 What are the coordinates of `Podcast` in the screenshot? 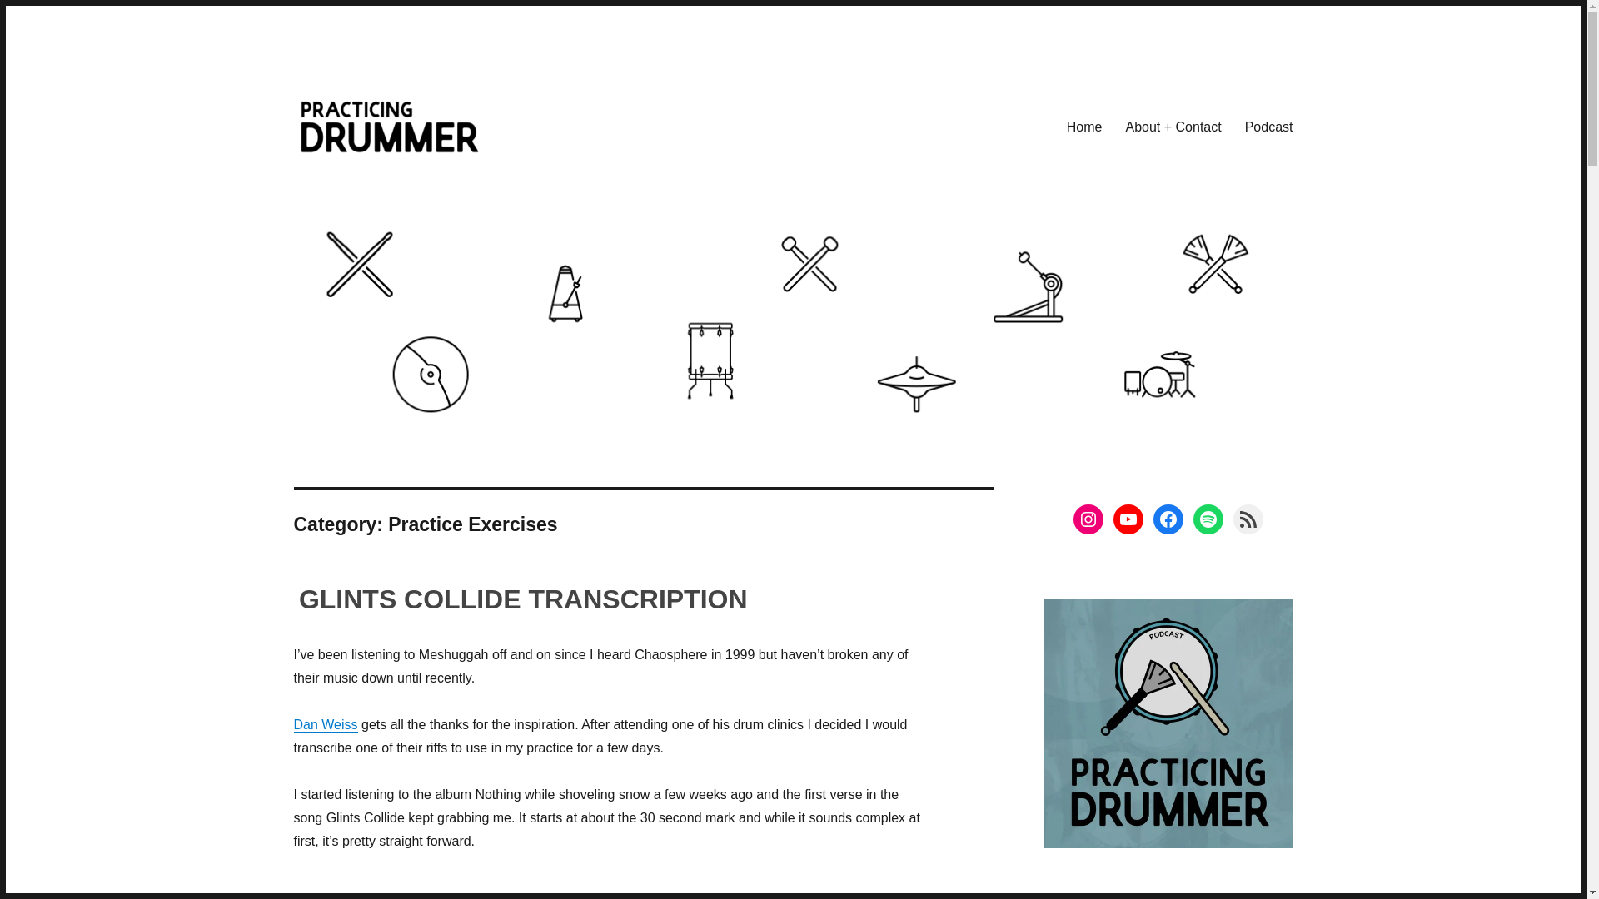 It's located at (1268, 127).